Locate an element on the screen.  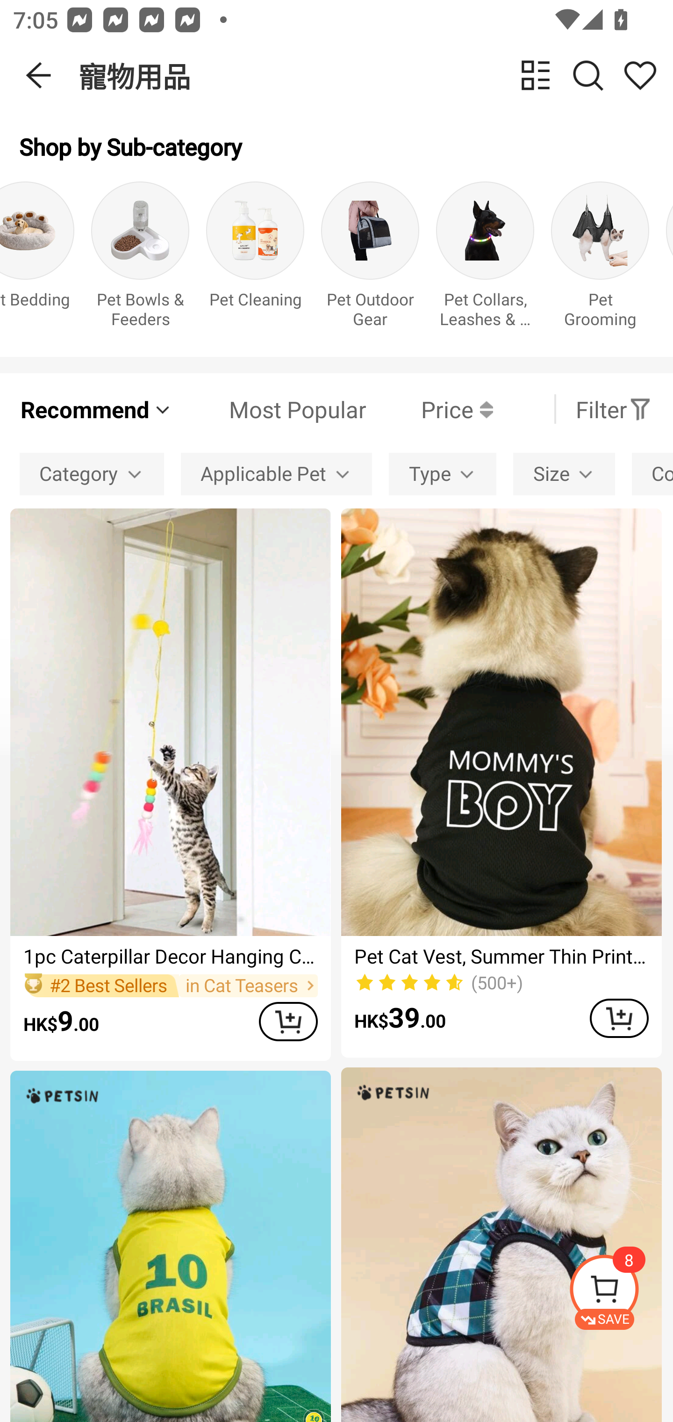
Pet Bedding is located at coordinates (37, 259).